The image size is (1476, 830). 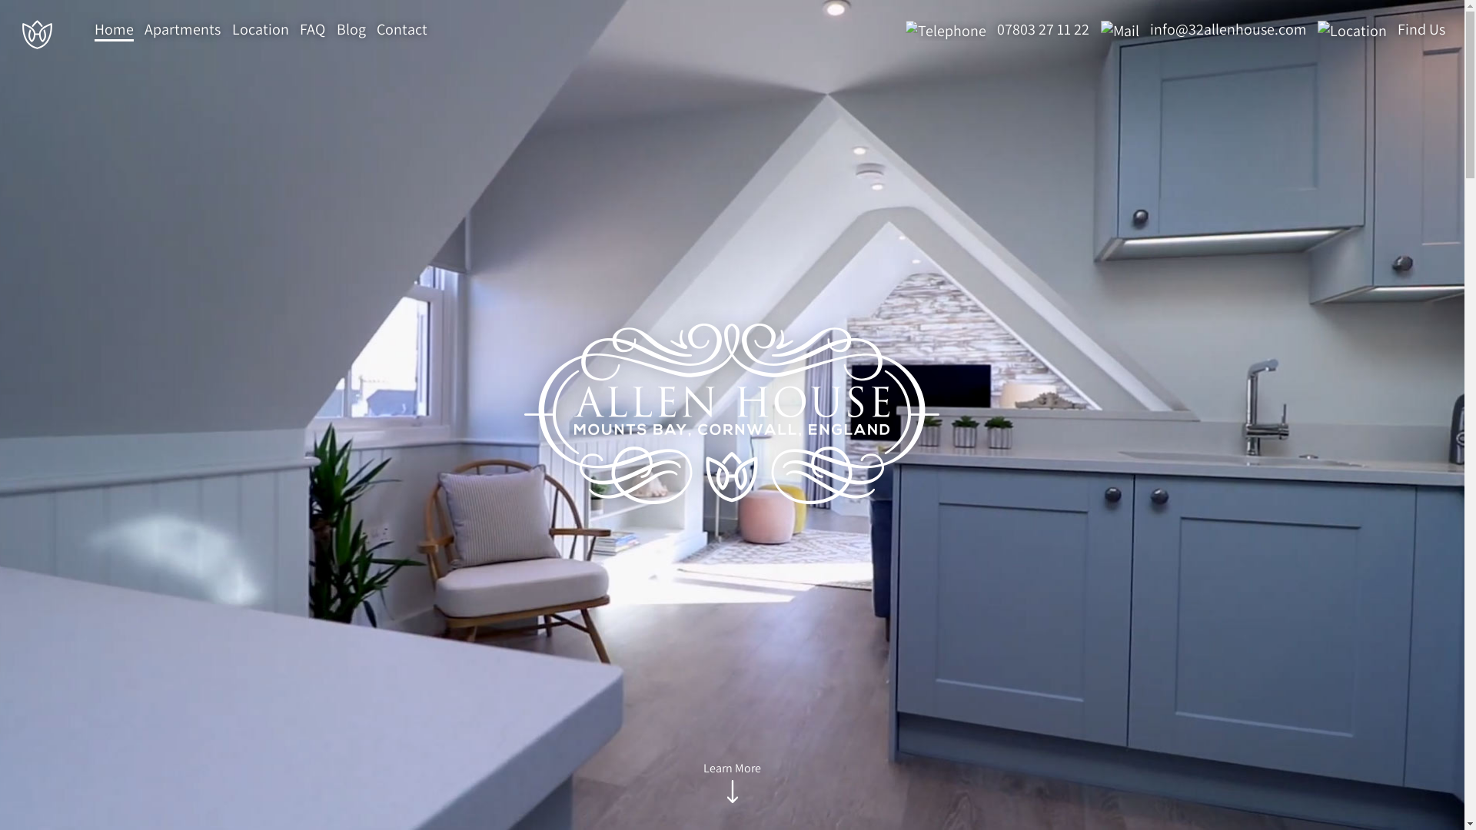 What do you see at coordinates (114, 31) in the screenshot?
I see `Home` at bounding box center [114, 31].